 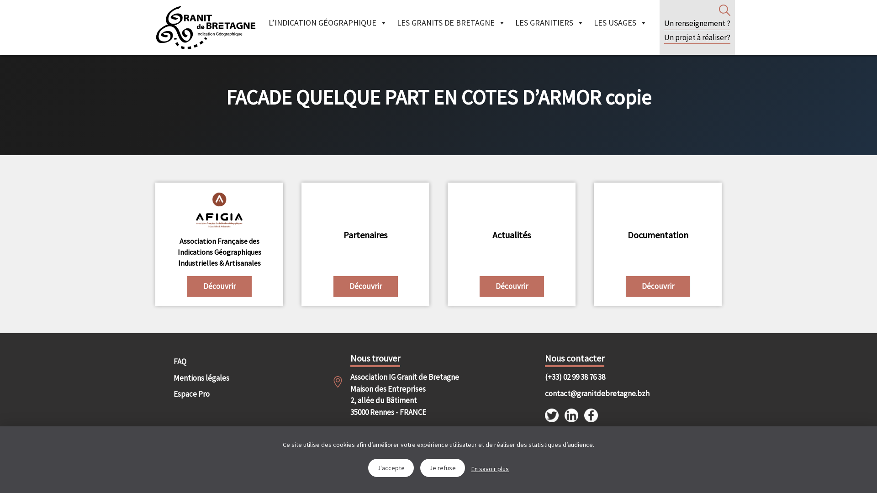 What do you see at coordinates (620, 23) in the screenshot?
I see `LES USAGES` at bounding box center [620, 23].